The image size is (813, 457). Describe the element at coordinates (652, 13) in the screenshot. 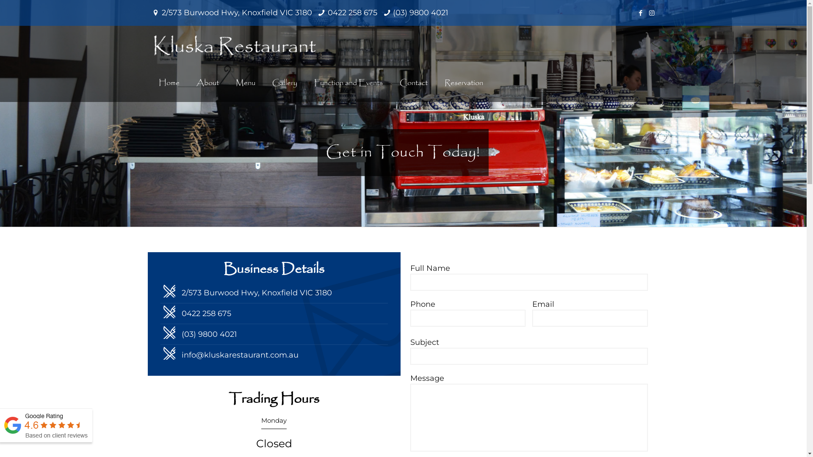

I see `Instagram` at that location.